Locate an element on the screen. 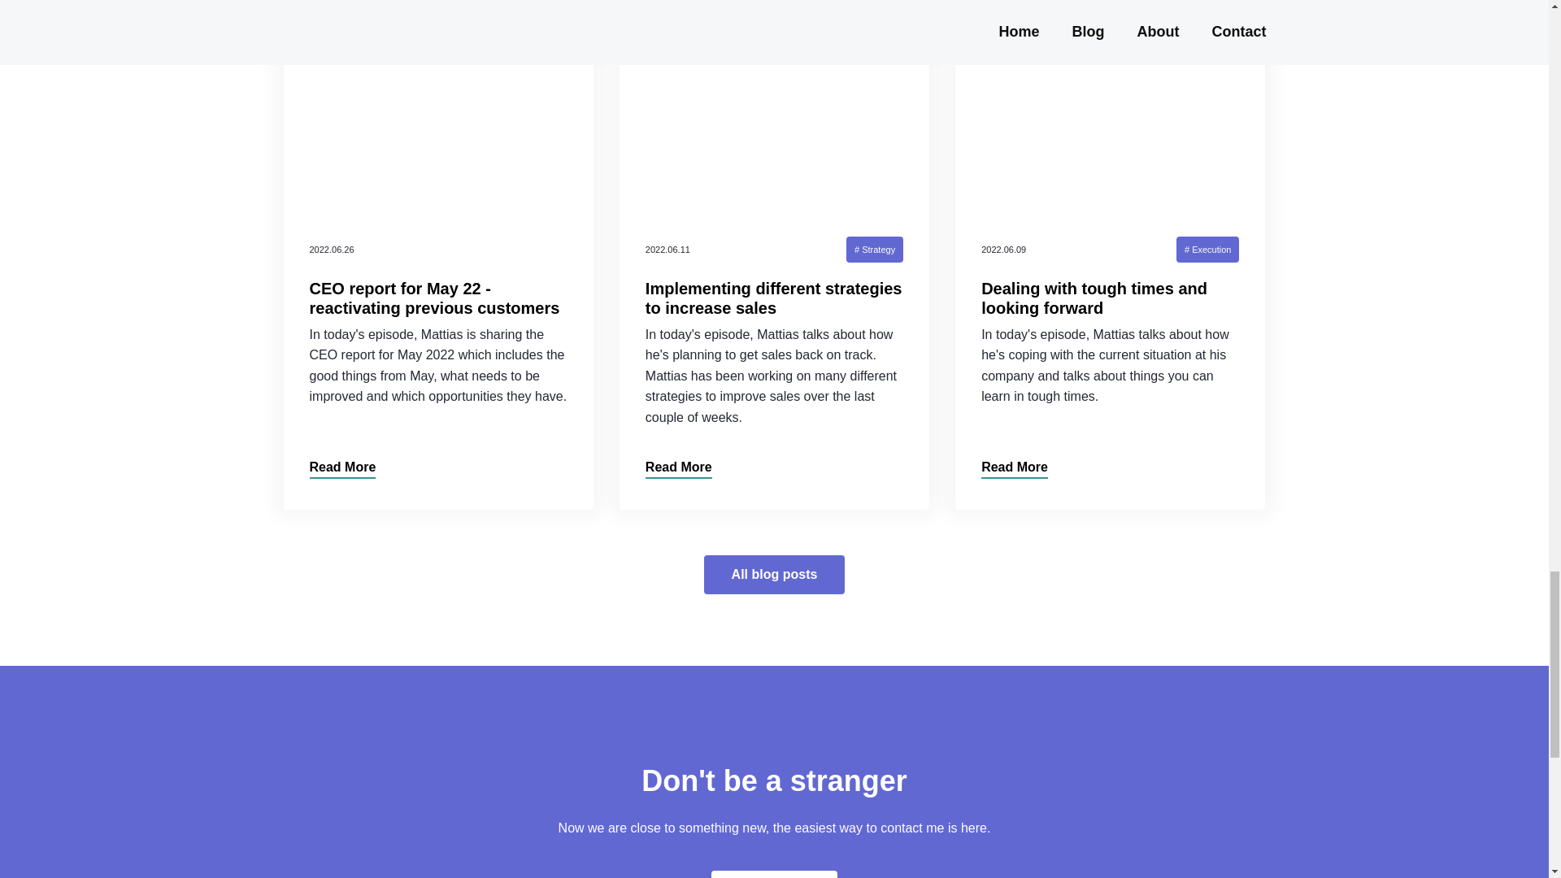 This screenshot has height=878, width=1561. Read More is located at coordinates (678, 468).